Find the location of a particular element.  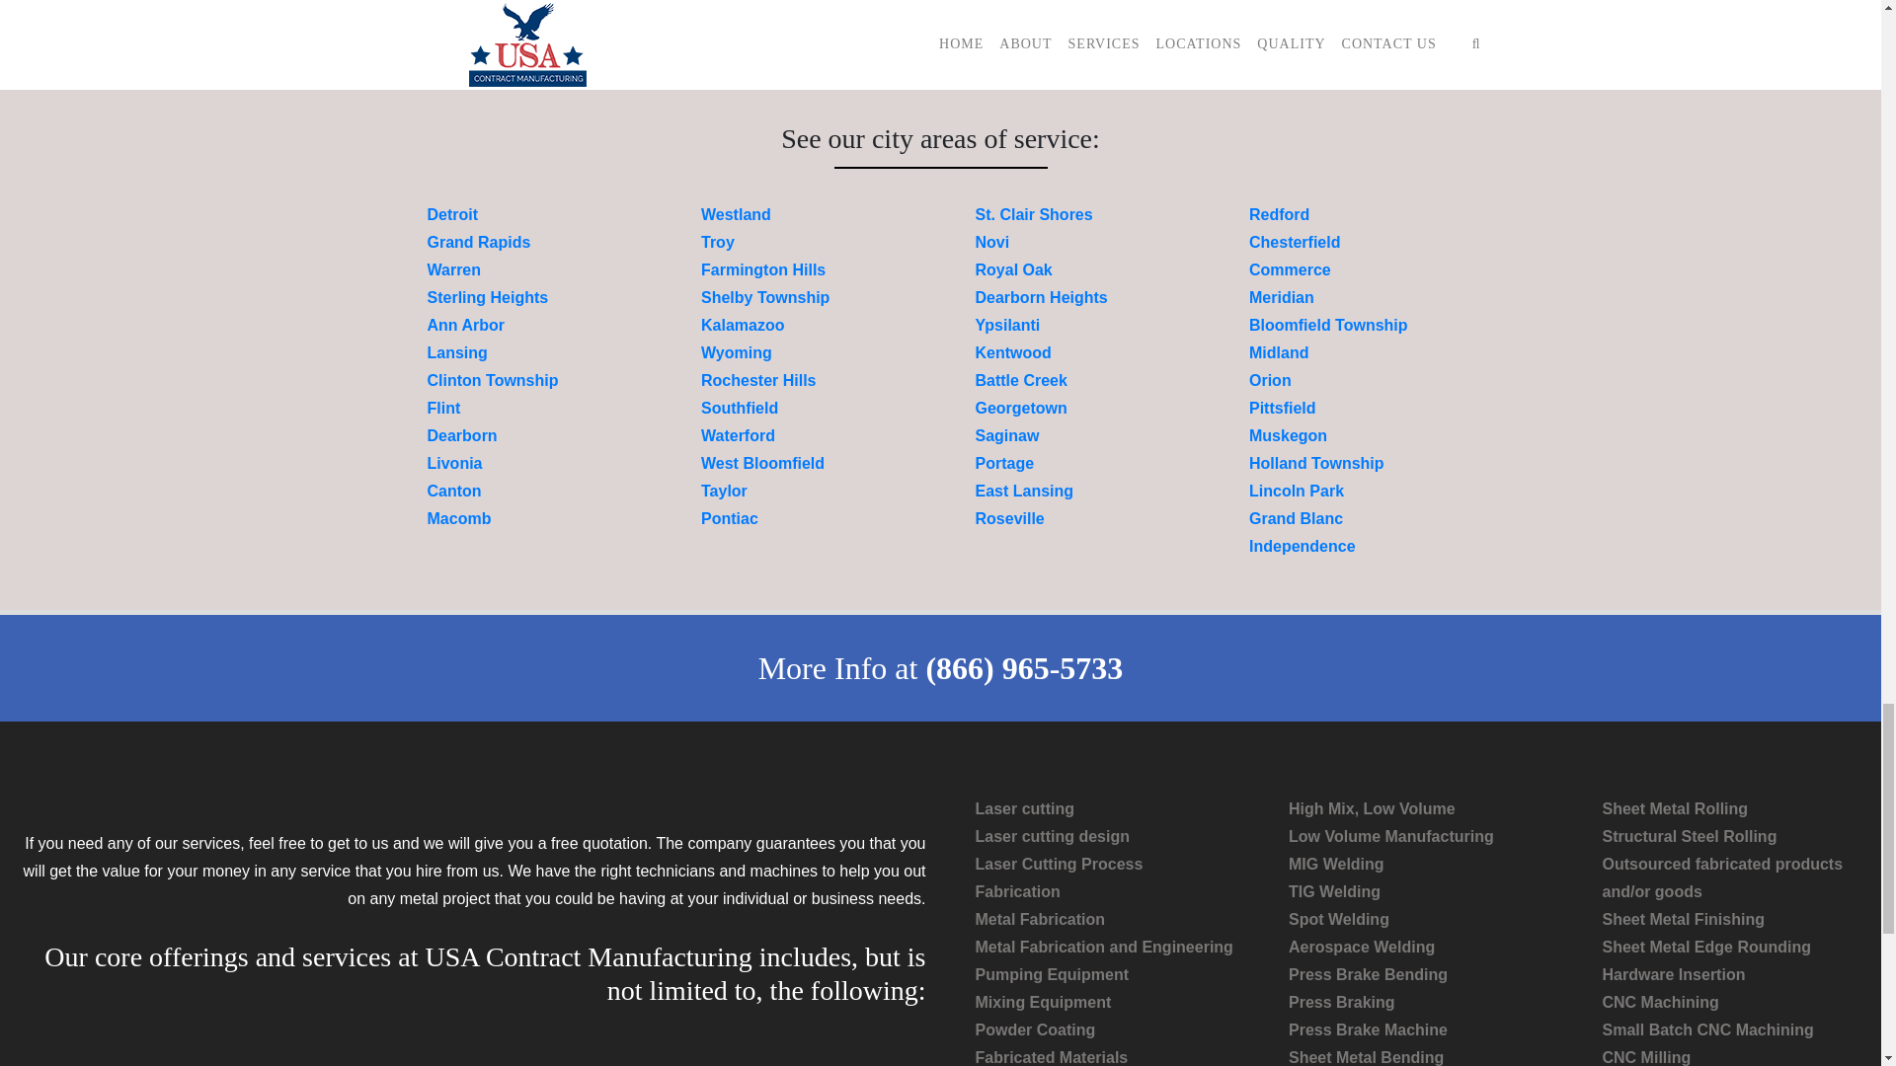

Ann Arbor is located at coordinates (465, 325).